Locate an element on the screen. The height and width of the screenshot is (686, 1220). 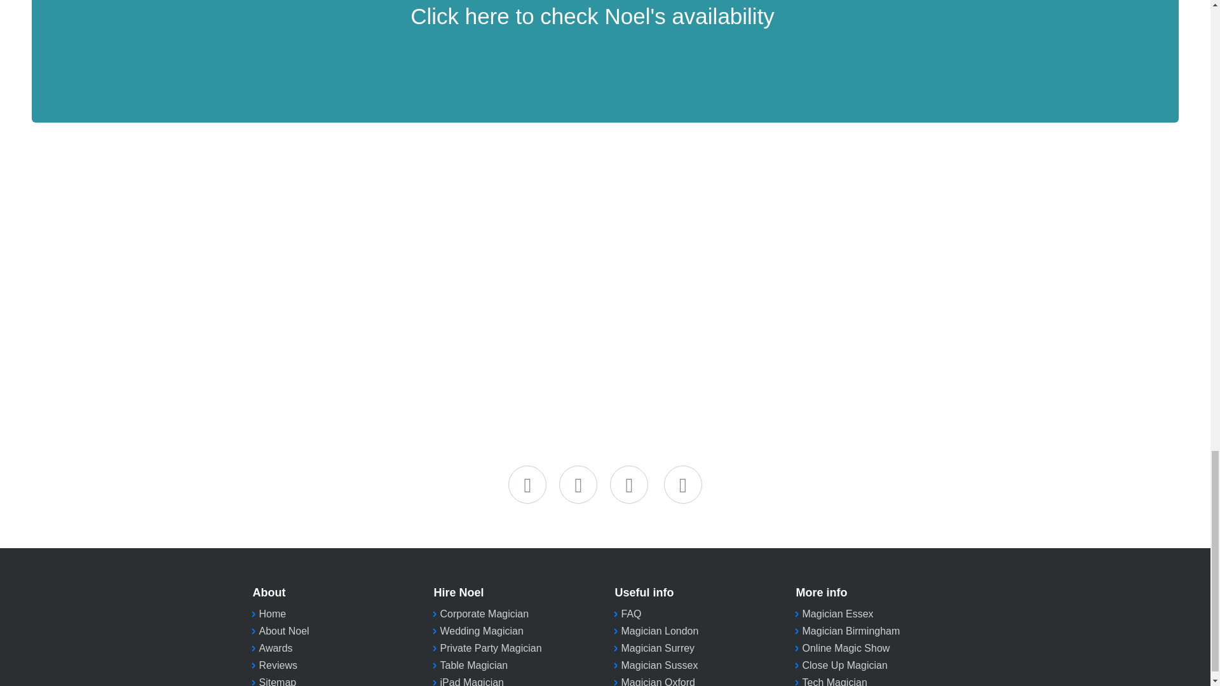
Corporate Magician is located at coordinates (484, 614).